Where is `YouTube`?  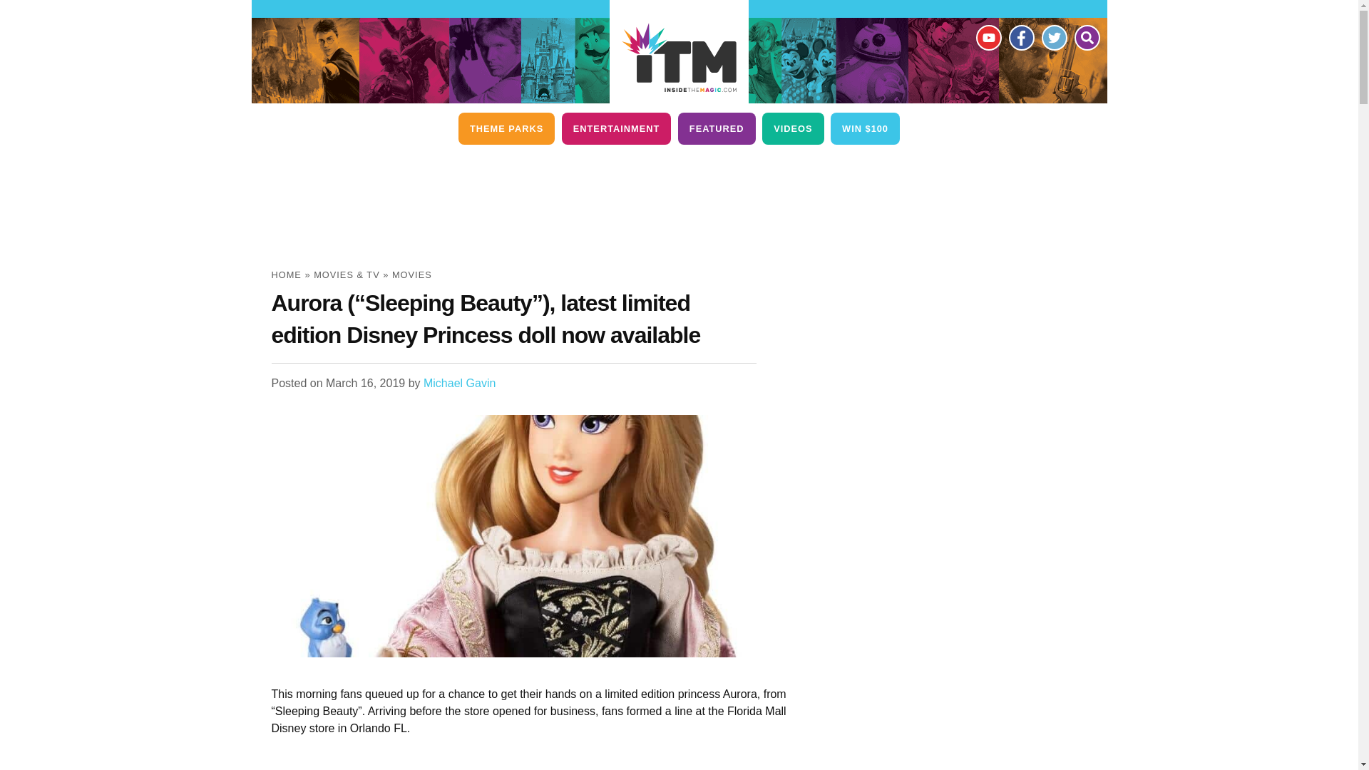
YouTube is located at coordinates (988, 37).